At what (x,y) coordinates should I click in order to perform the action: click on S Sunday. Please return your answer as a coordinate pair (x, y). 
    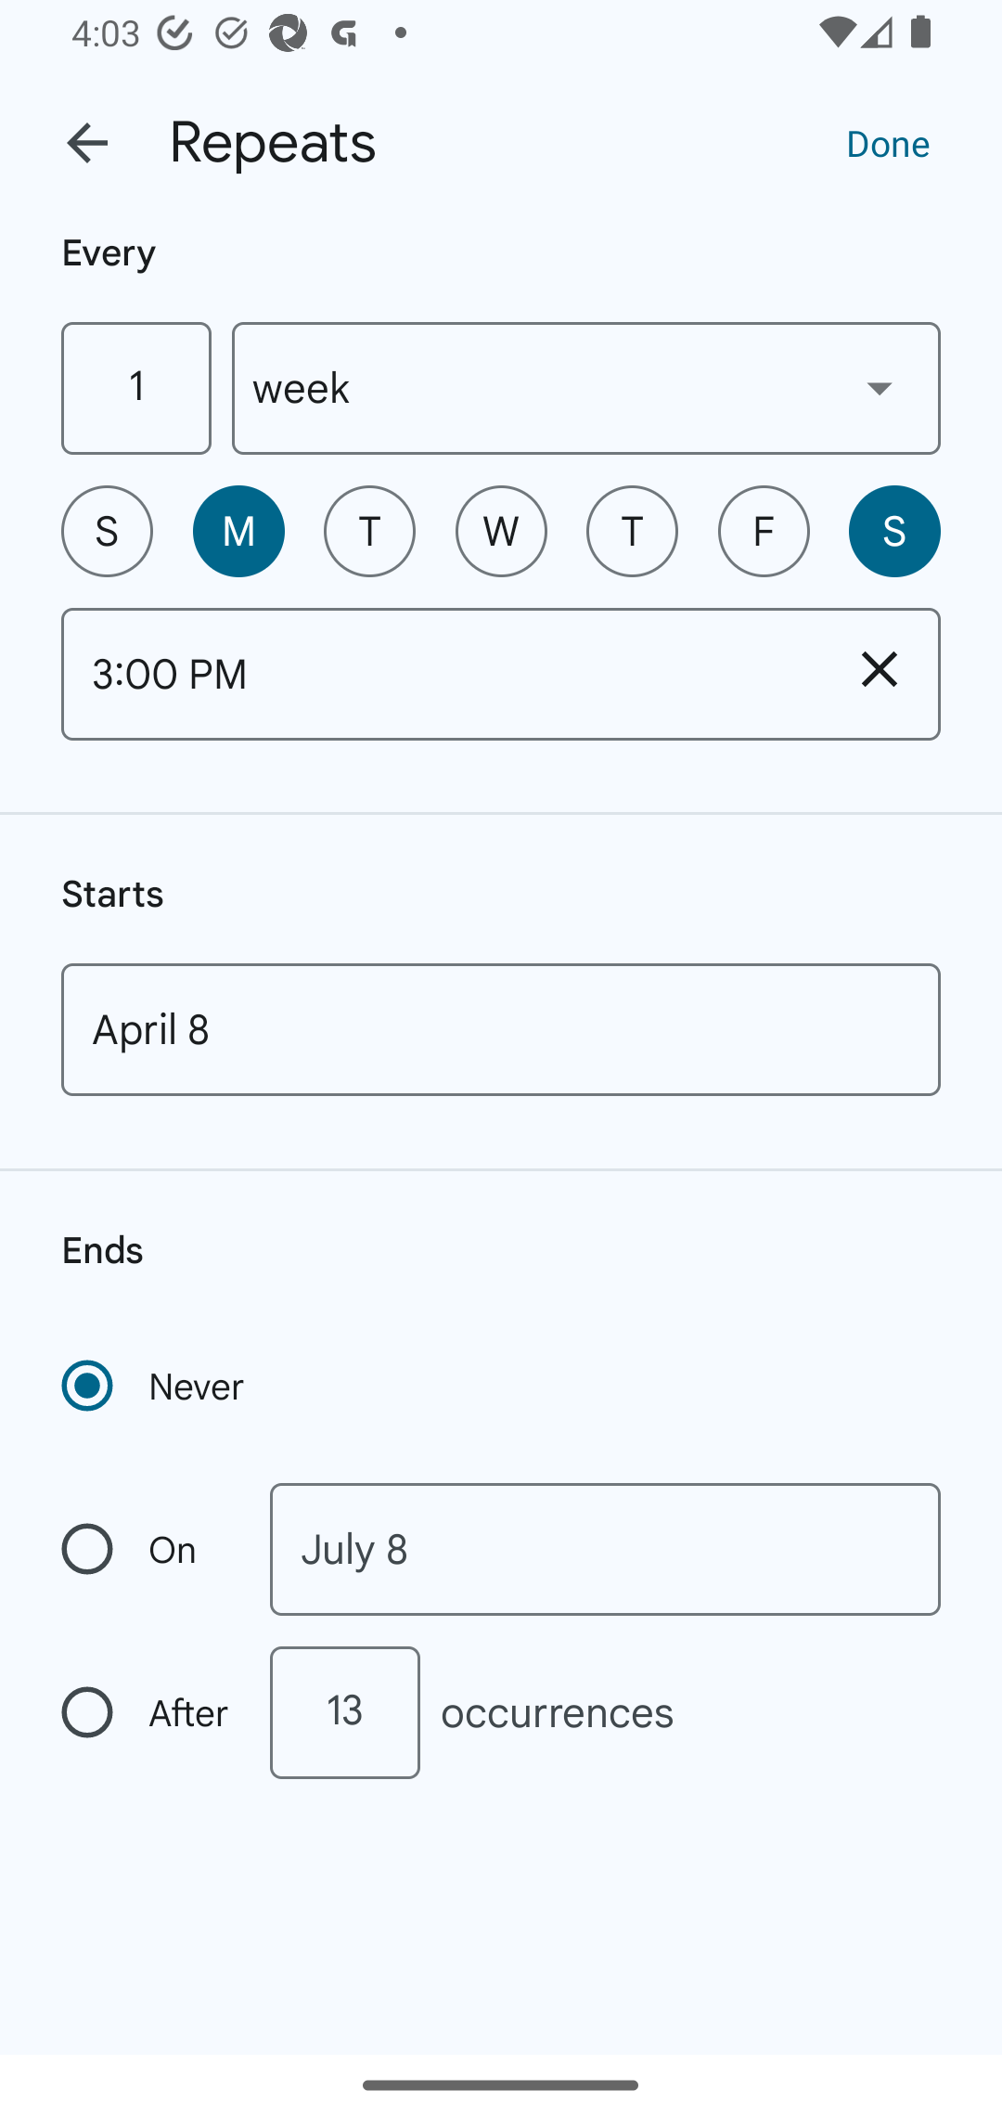
    Looking at the image, I should click on (107, 531).